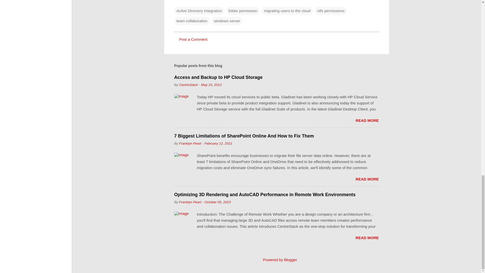 This screenshot has height=273, width=485. Describe the element at coordinates (177, 1) in the screenshot. I see `Email Post` at that location.